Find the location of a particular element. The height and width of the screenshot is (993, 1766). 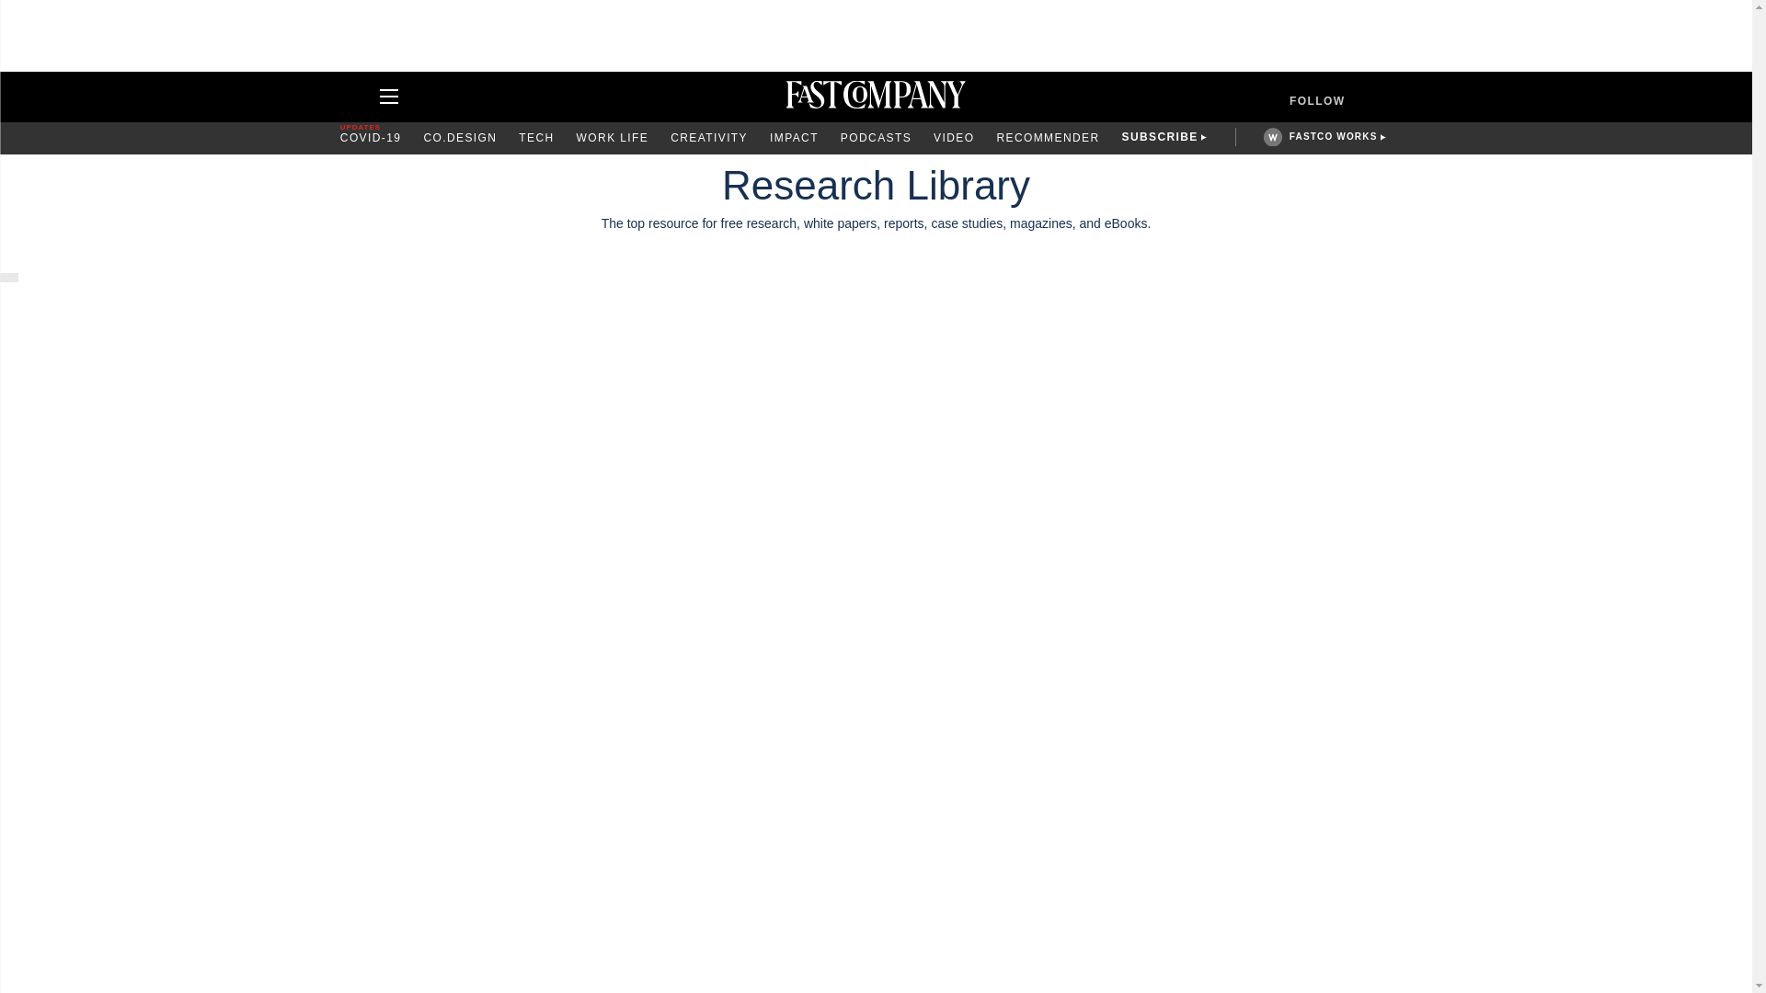

Impact is located at coordinates (795, 138).